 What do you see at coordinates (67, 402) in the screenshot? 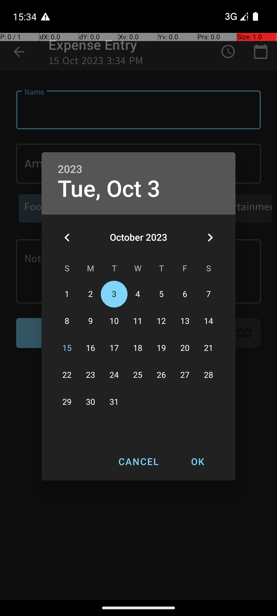
I see `29` at bounding box center [67, 402].